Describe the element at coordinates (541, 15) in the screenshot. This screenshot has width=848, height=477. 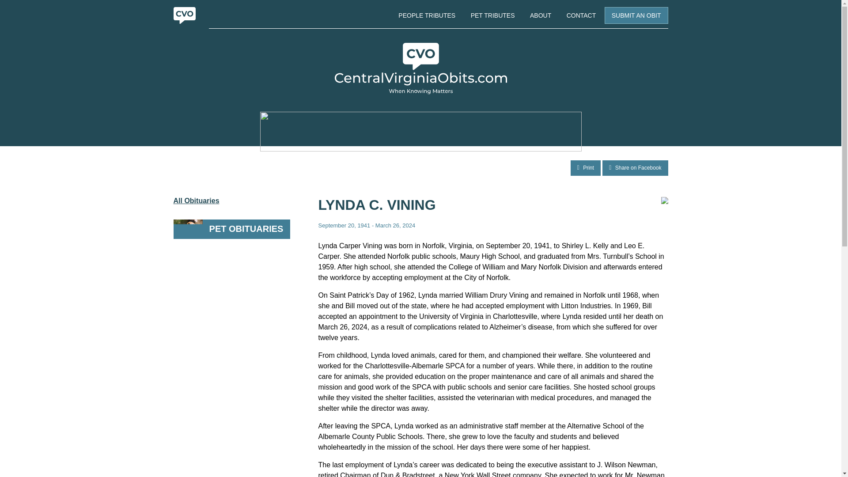
I see `ABOUT` at that location.